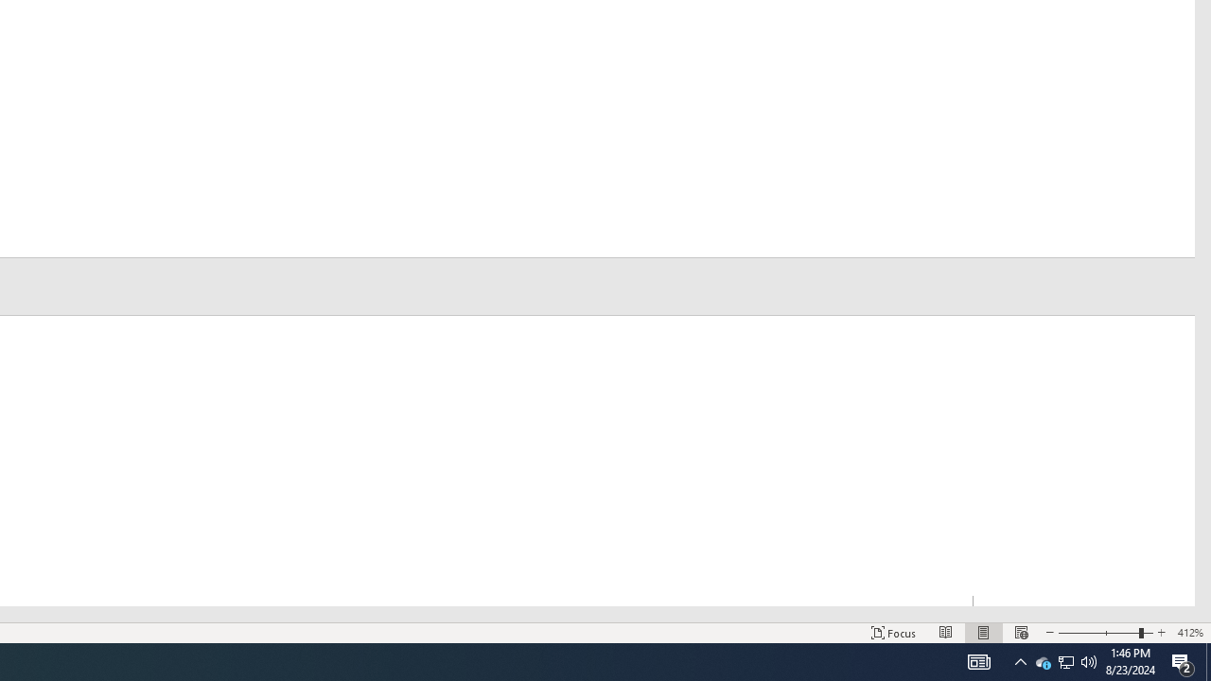  Describe the element at coordinates (1065, 662) in the screenshot. I see `User Promoted Notification Area` at that location.